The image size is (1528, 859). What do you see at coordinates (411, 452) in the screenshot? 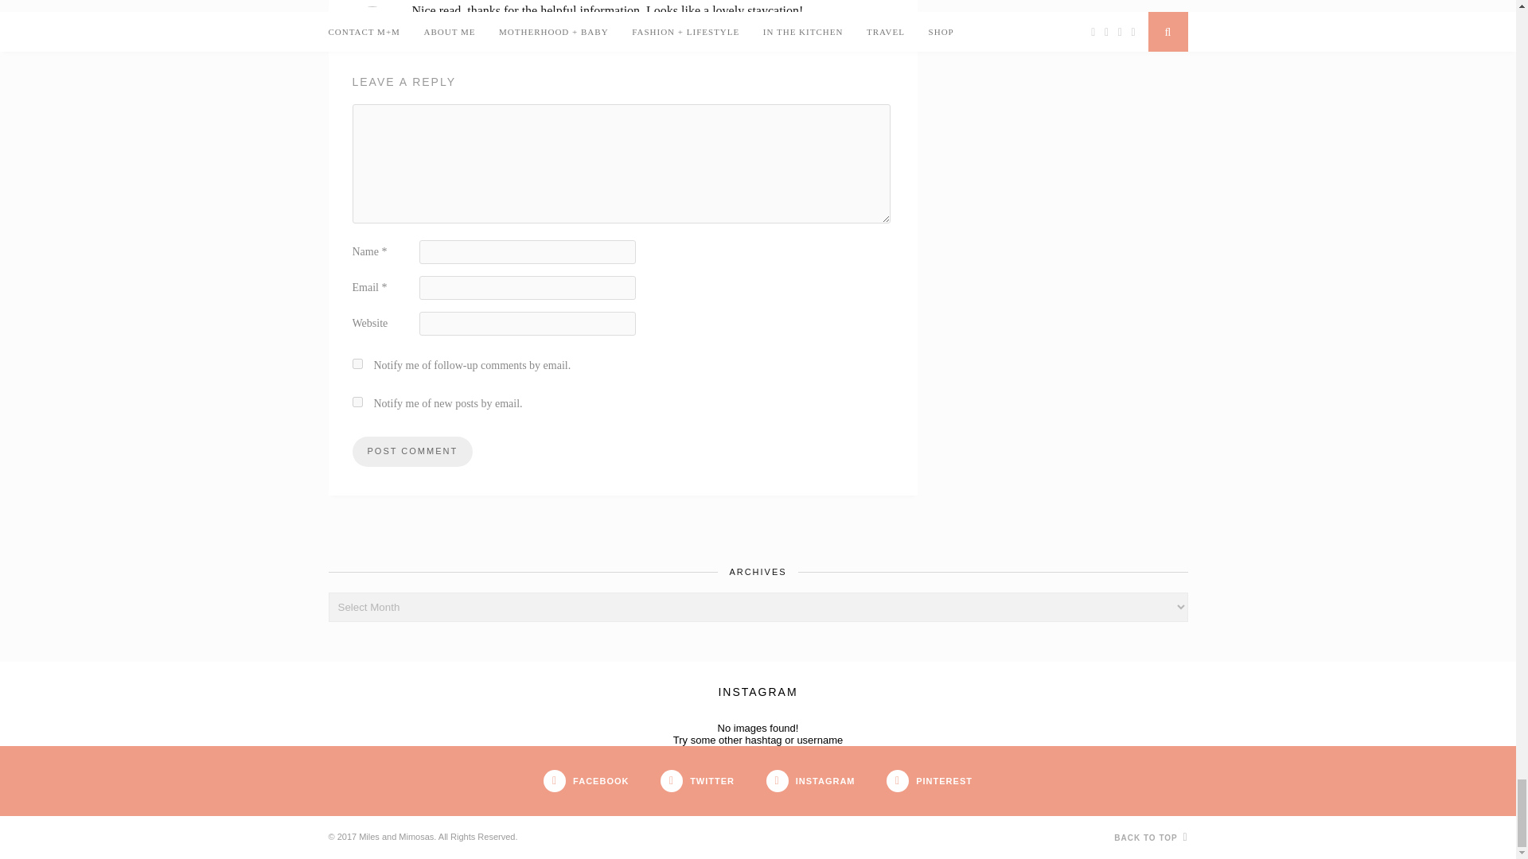
I see `Post Comment` at bounding box center [411, 452].